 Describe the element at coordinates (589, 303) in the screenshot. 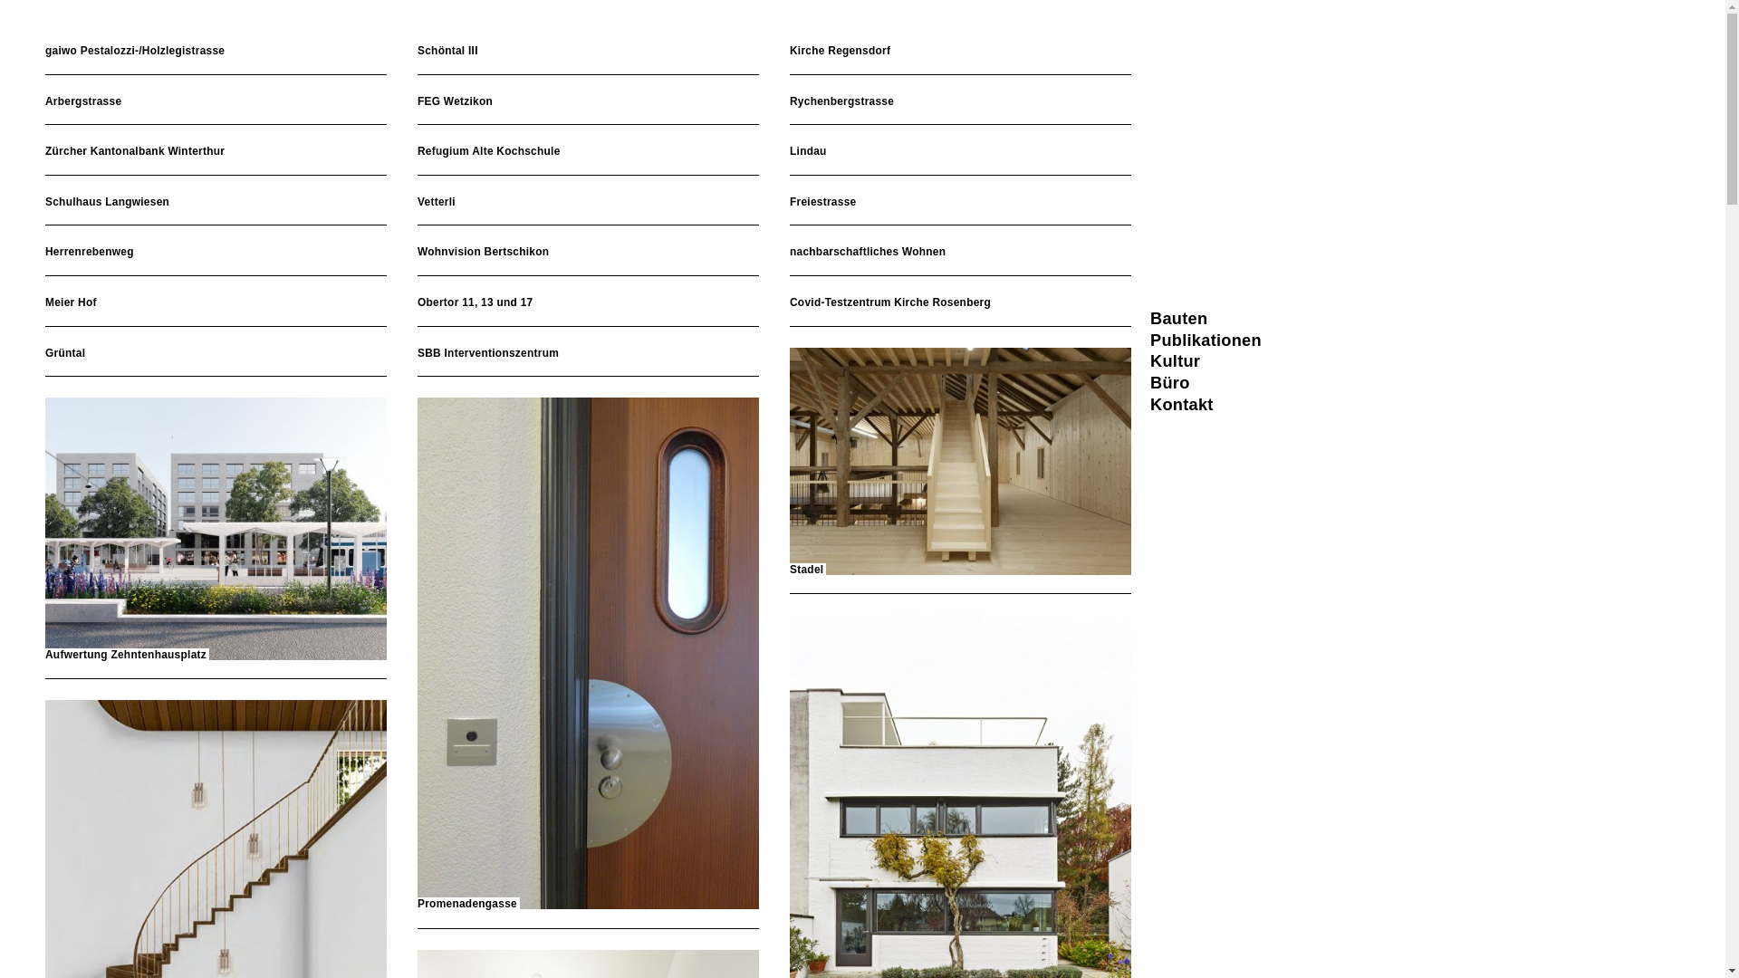

I see `Obertor 11, 13 und 17` at that location.